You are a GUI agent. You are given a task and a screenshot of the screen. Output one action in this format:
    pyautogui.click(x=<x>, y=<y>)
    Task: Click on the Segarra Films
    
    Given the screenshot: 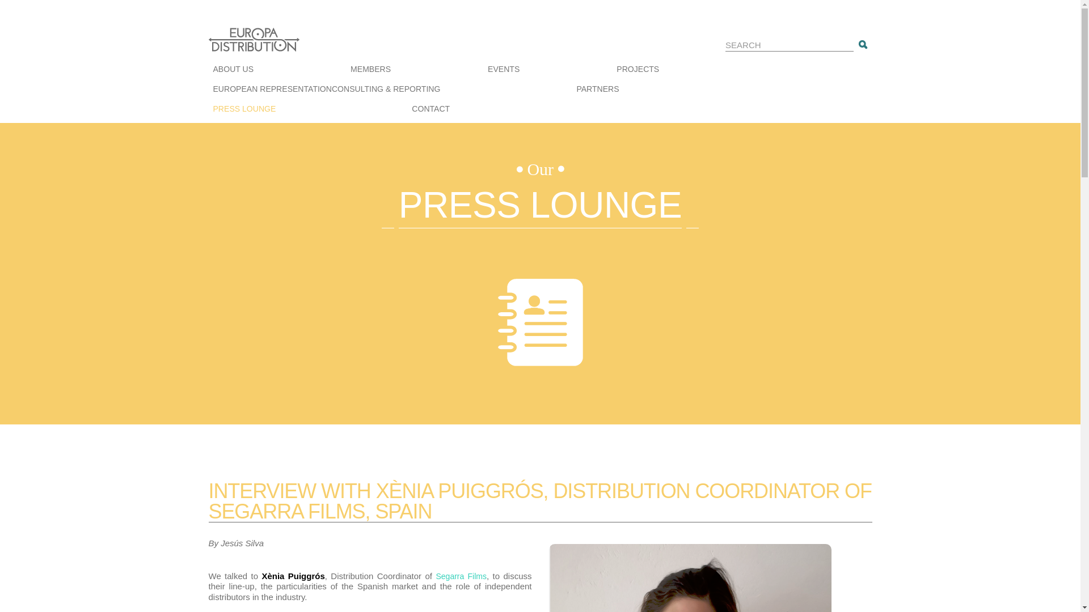 What is the action you would take?
    pyautogui.click(x=461, y=575)
    